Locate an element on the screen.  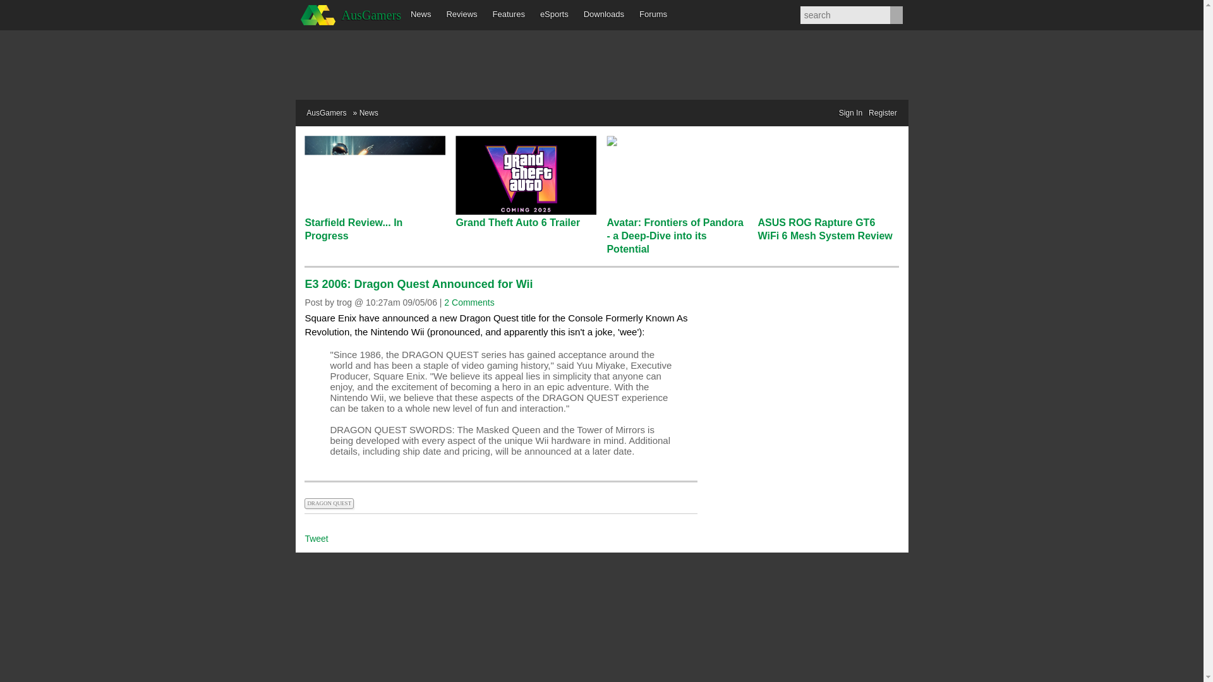
2 Comments is located at coordinates (469, 302).